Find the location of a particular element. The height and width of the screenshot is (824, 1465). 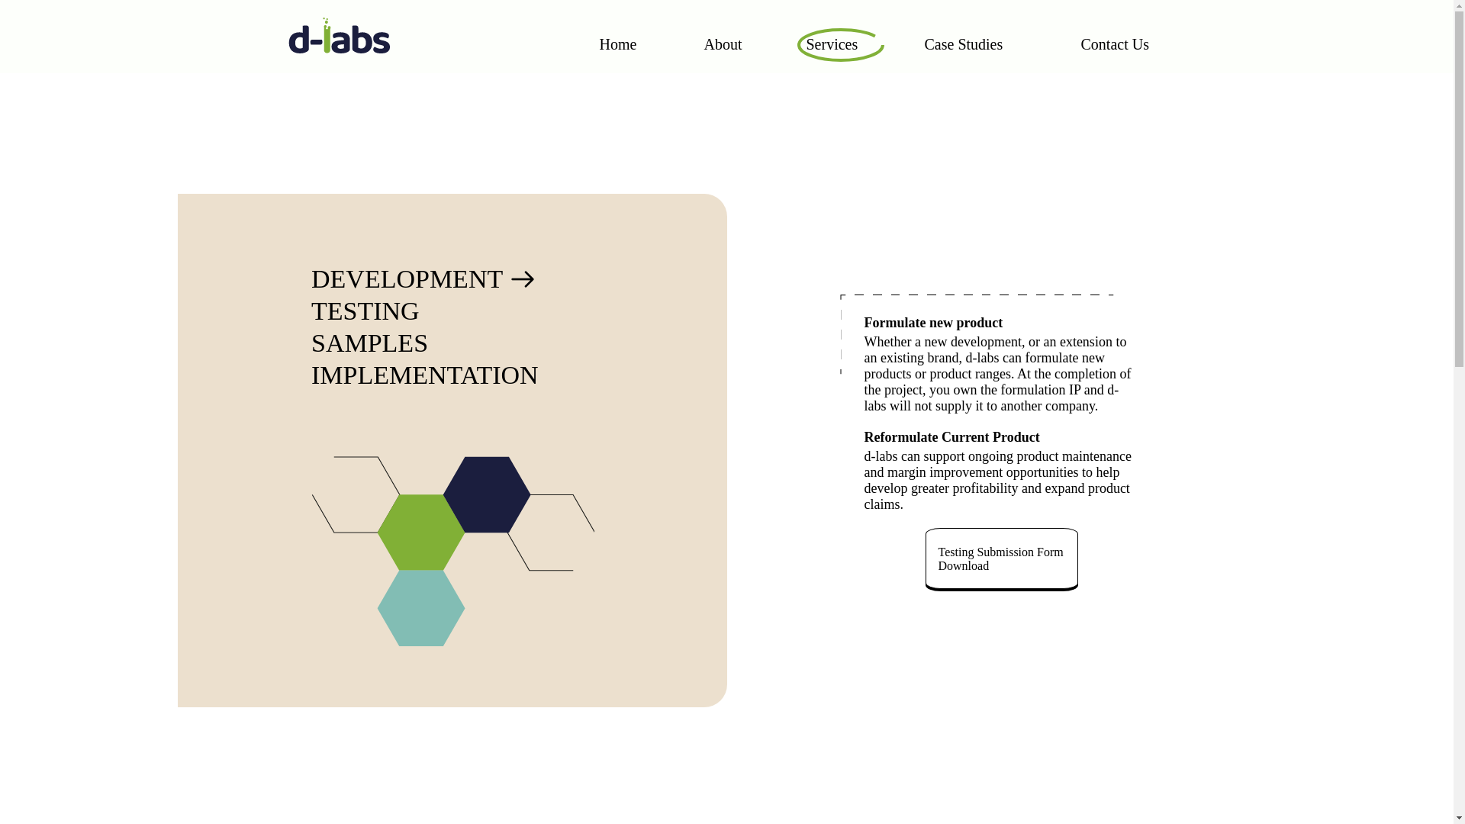

Contact Us is located at coordinates (1114, 43).